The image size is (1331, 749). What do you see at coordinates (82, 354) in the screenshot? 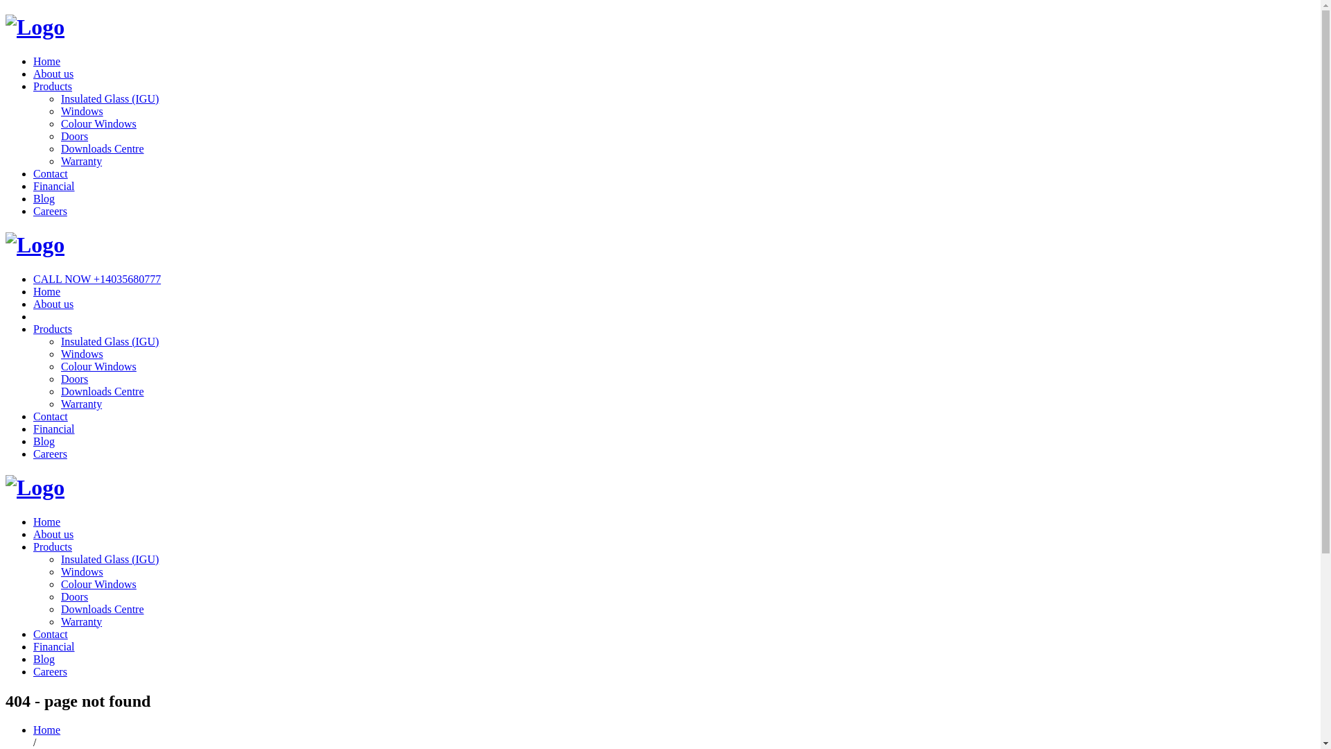
I see `Windows` at bounding box center [82, 354].